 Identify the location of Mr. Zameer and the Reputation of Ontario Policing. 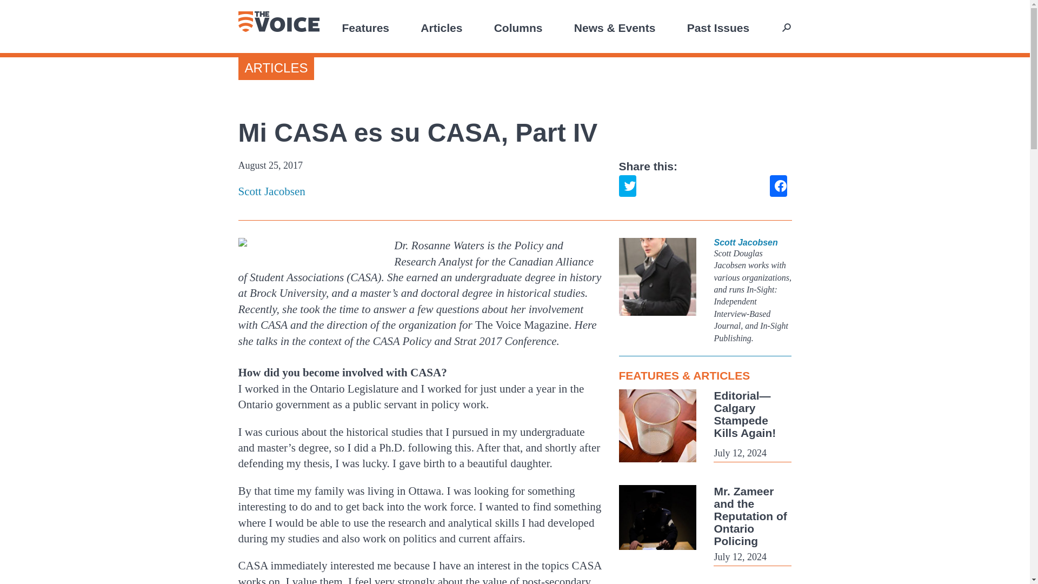
(750, 516).